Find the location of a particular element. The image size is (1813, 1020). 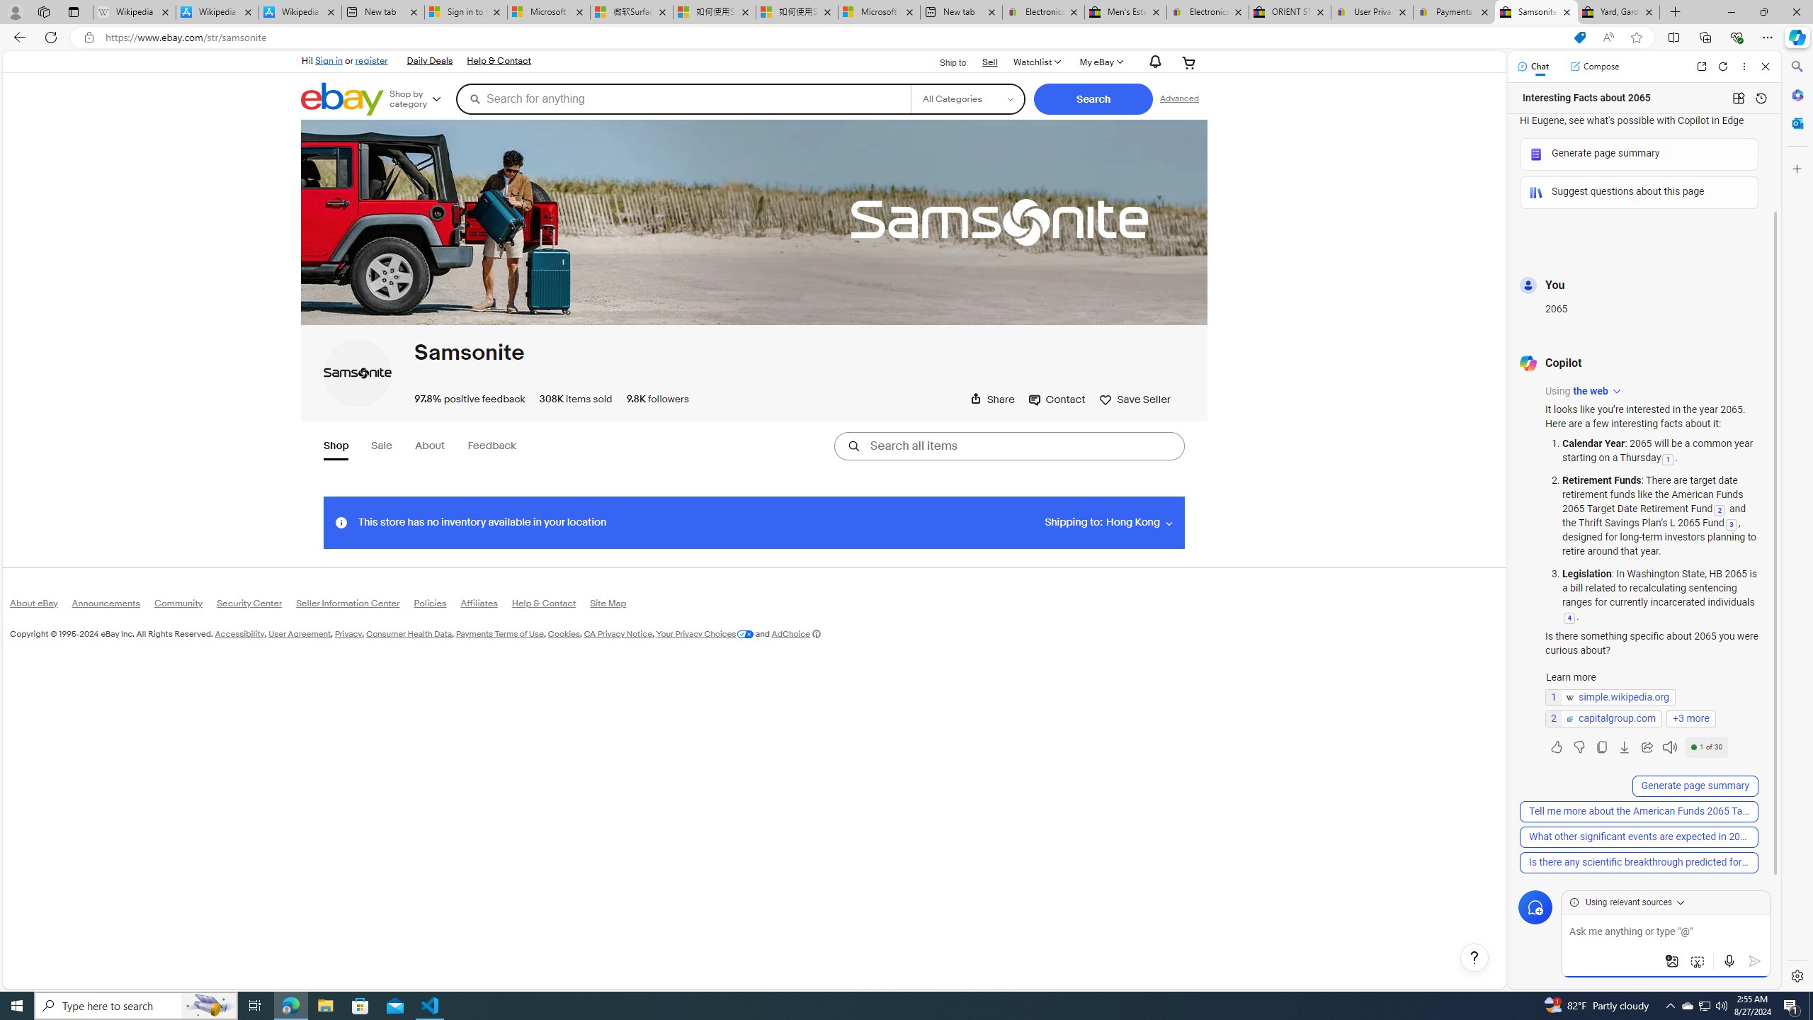

Sign in to your Microsoft account is located at coordinates (466, 12).